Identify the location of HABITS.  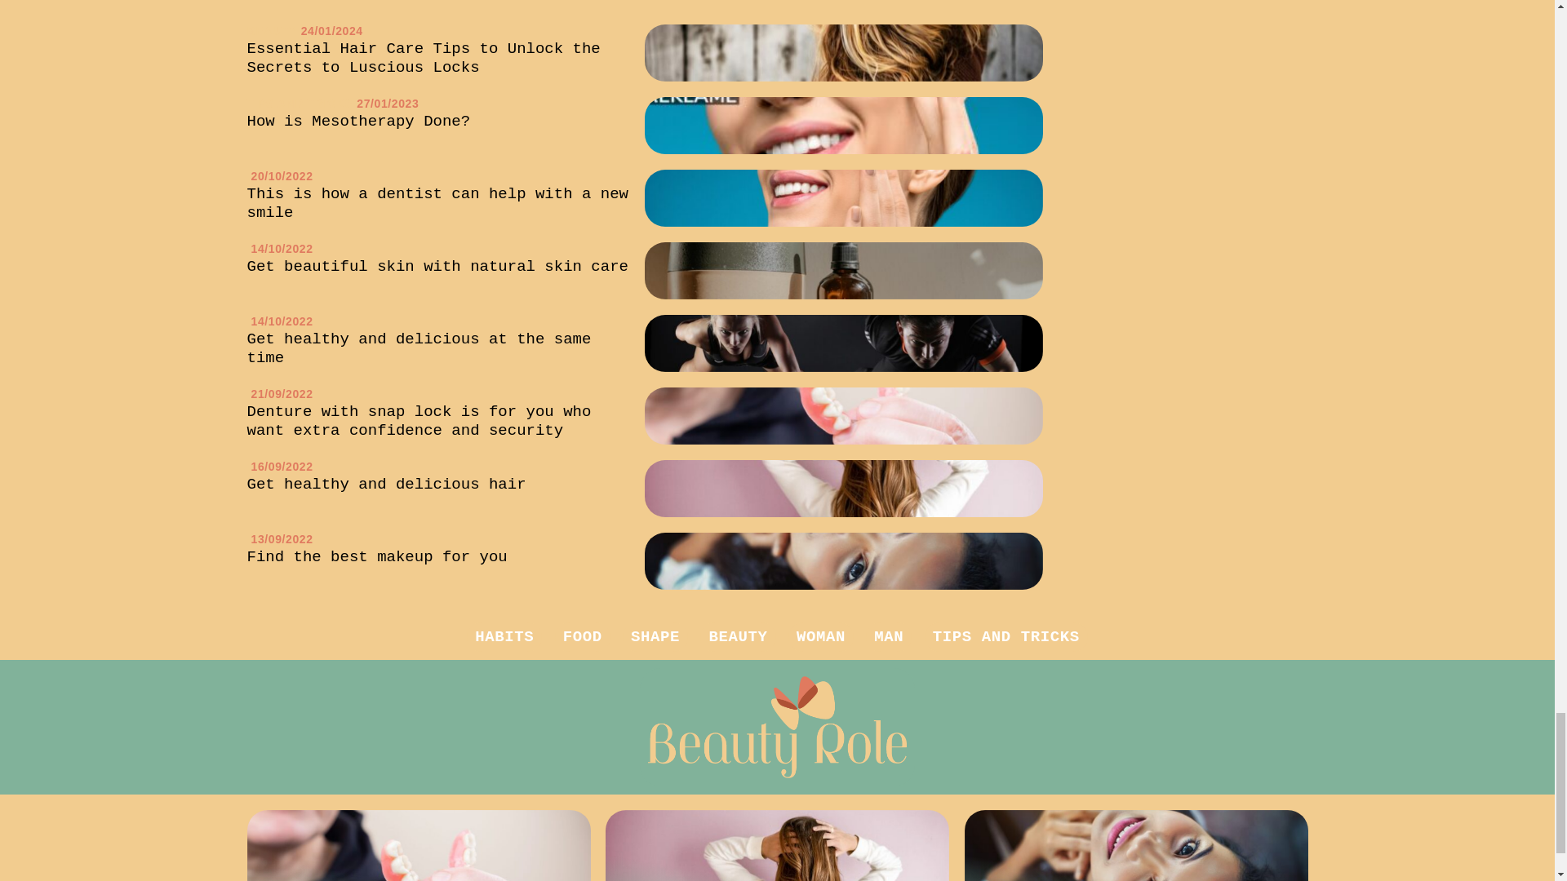
(504, 636).